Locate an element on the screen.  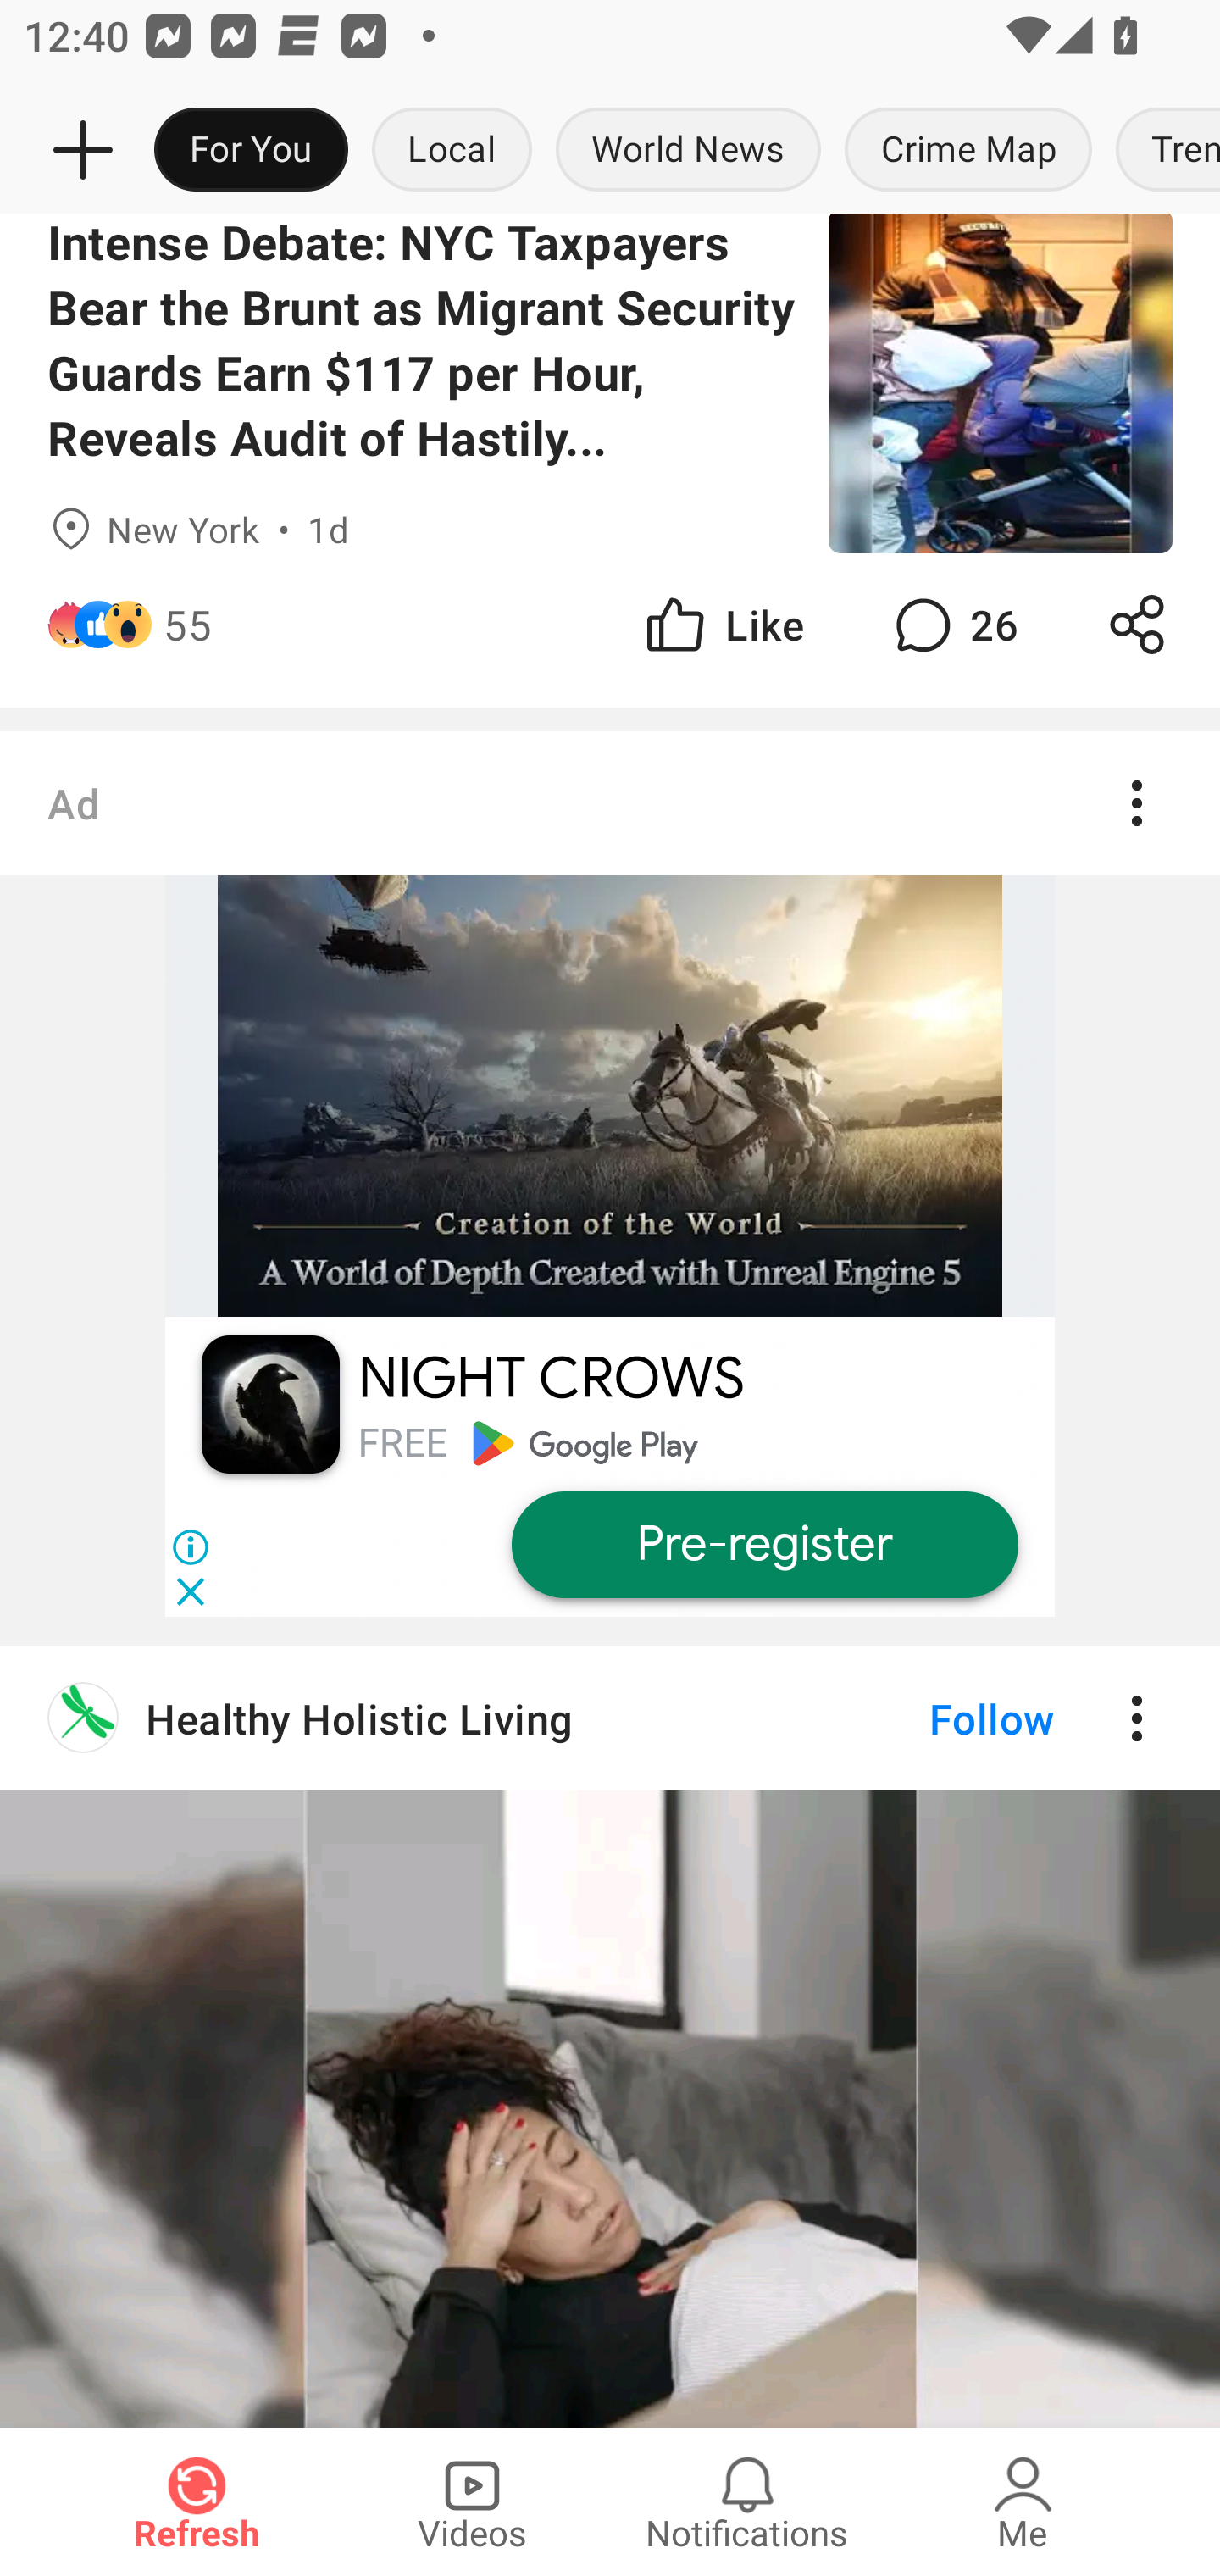
Me is located at coordinates (1023, 2501).